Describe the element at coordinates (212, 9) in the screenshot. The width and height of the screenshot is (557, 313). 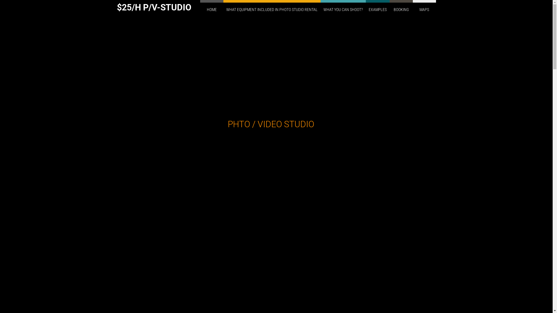
I see `HOME` at that location.